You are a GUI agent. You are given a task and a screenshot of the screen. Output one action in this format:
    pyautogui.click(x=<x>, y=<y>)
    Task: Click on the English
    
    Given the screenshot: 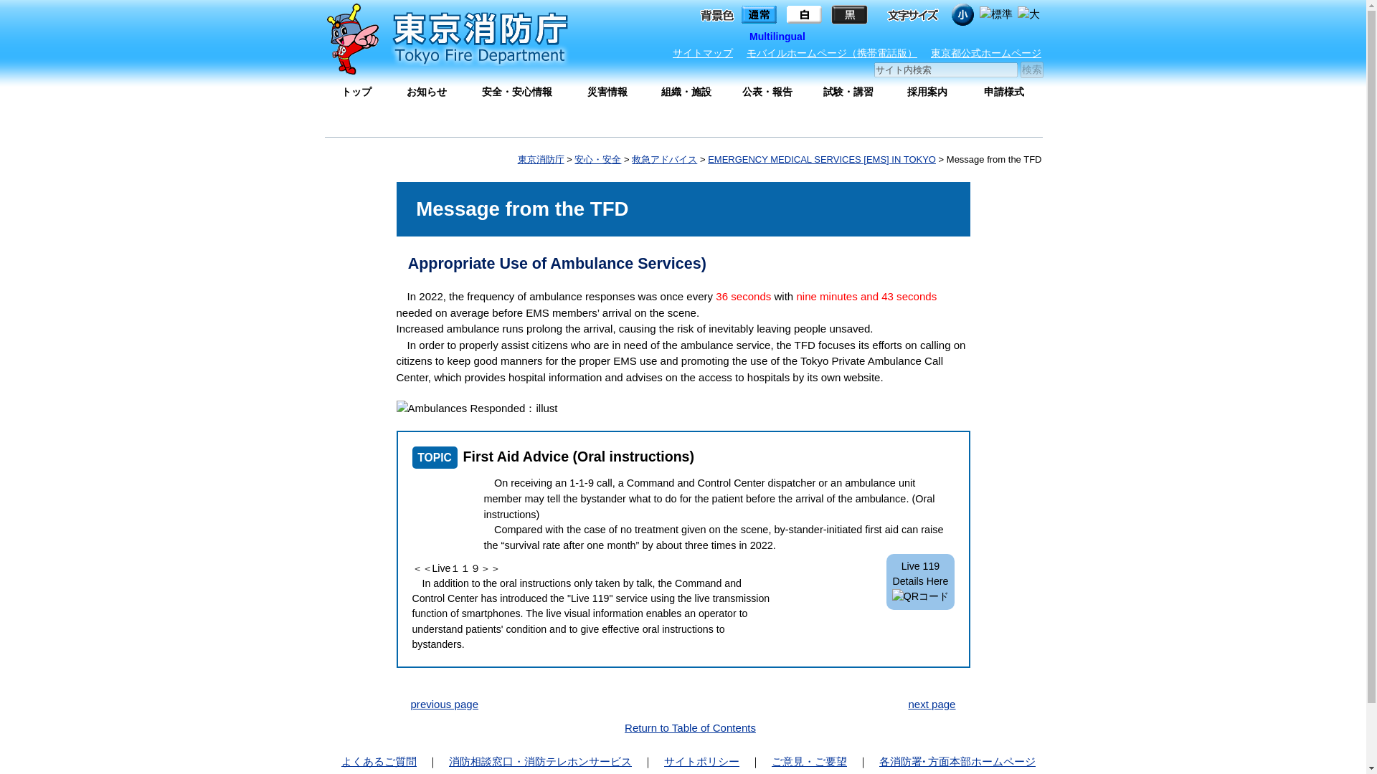 What is the action you would take?
    pyautogui.click(x=829, y=36)
    